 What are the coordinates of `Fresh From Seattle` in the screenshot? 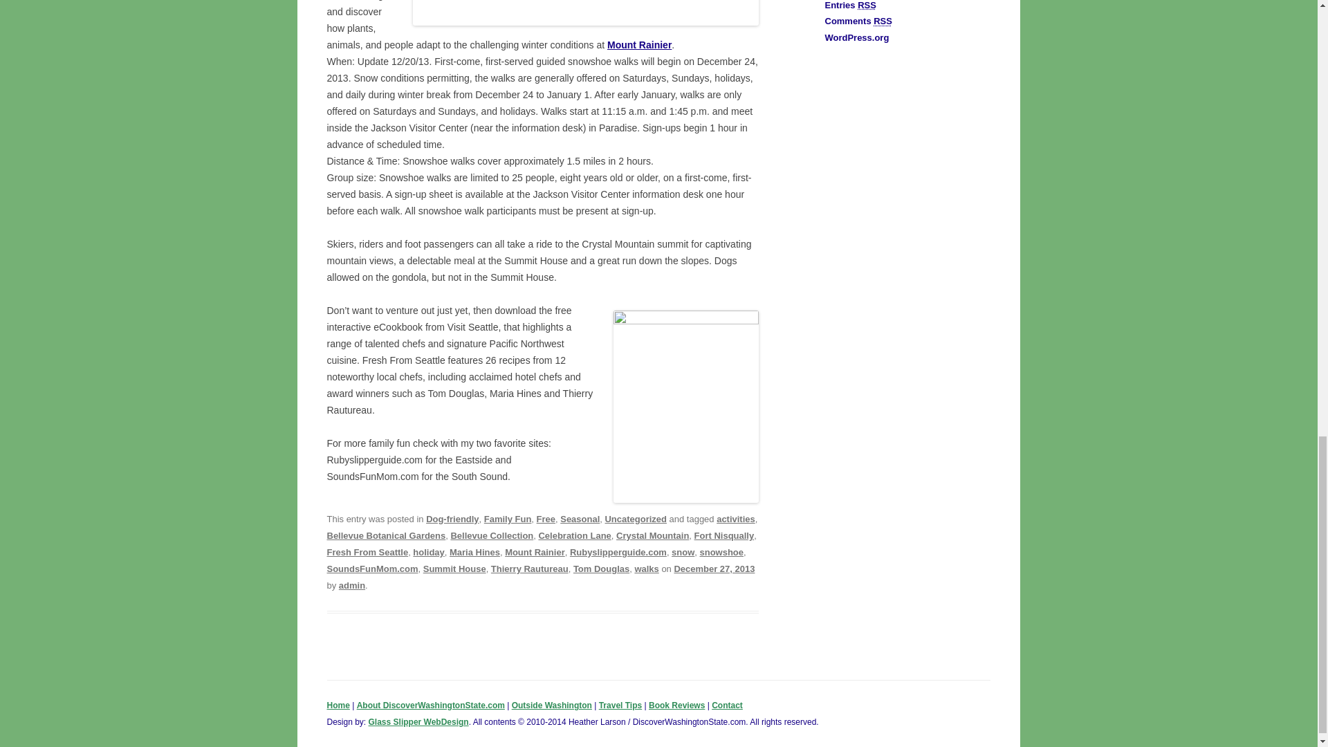 It's located at (367, 552).